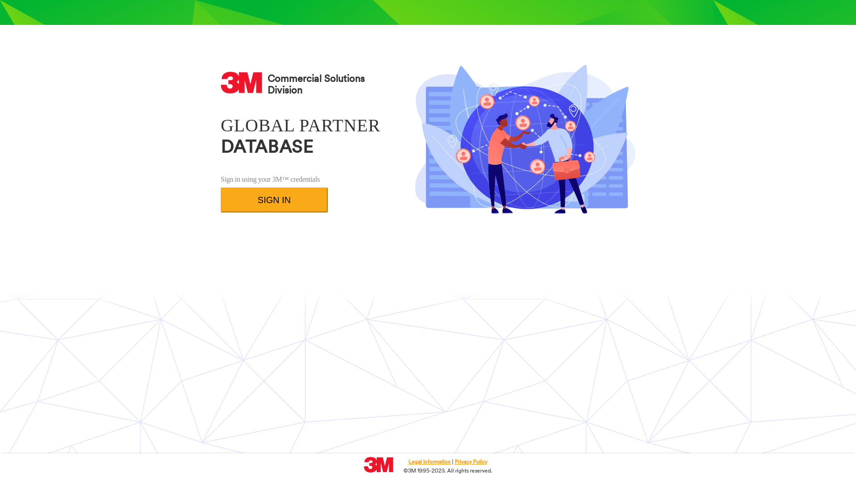 This screenshot has height=481, width=856. Describe the element at coordinates (274, 200) in the screenshot. I see `SIGN IN` at that location.